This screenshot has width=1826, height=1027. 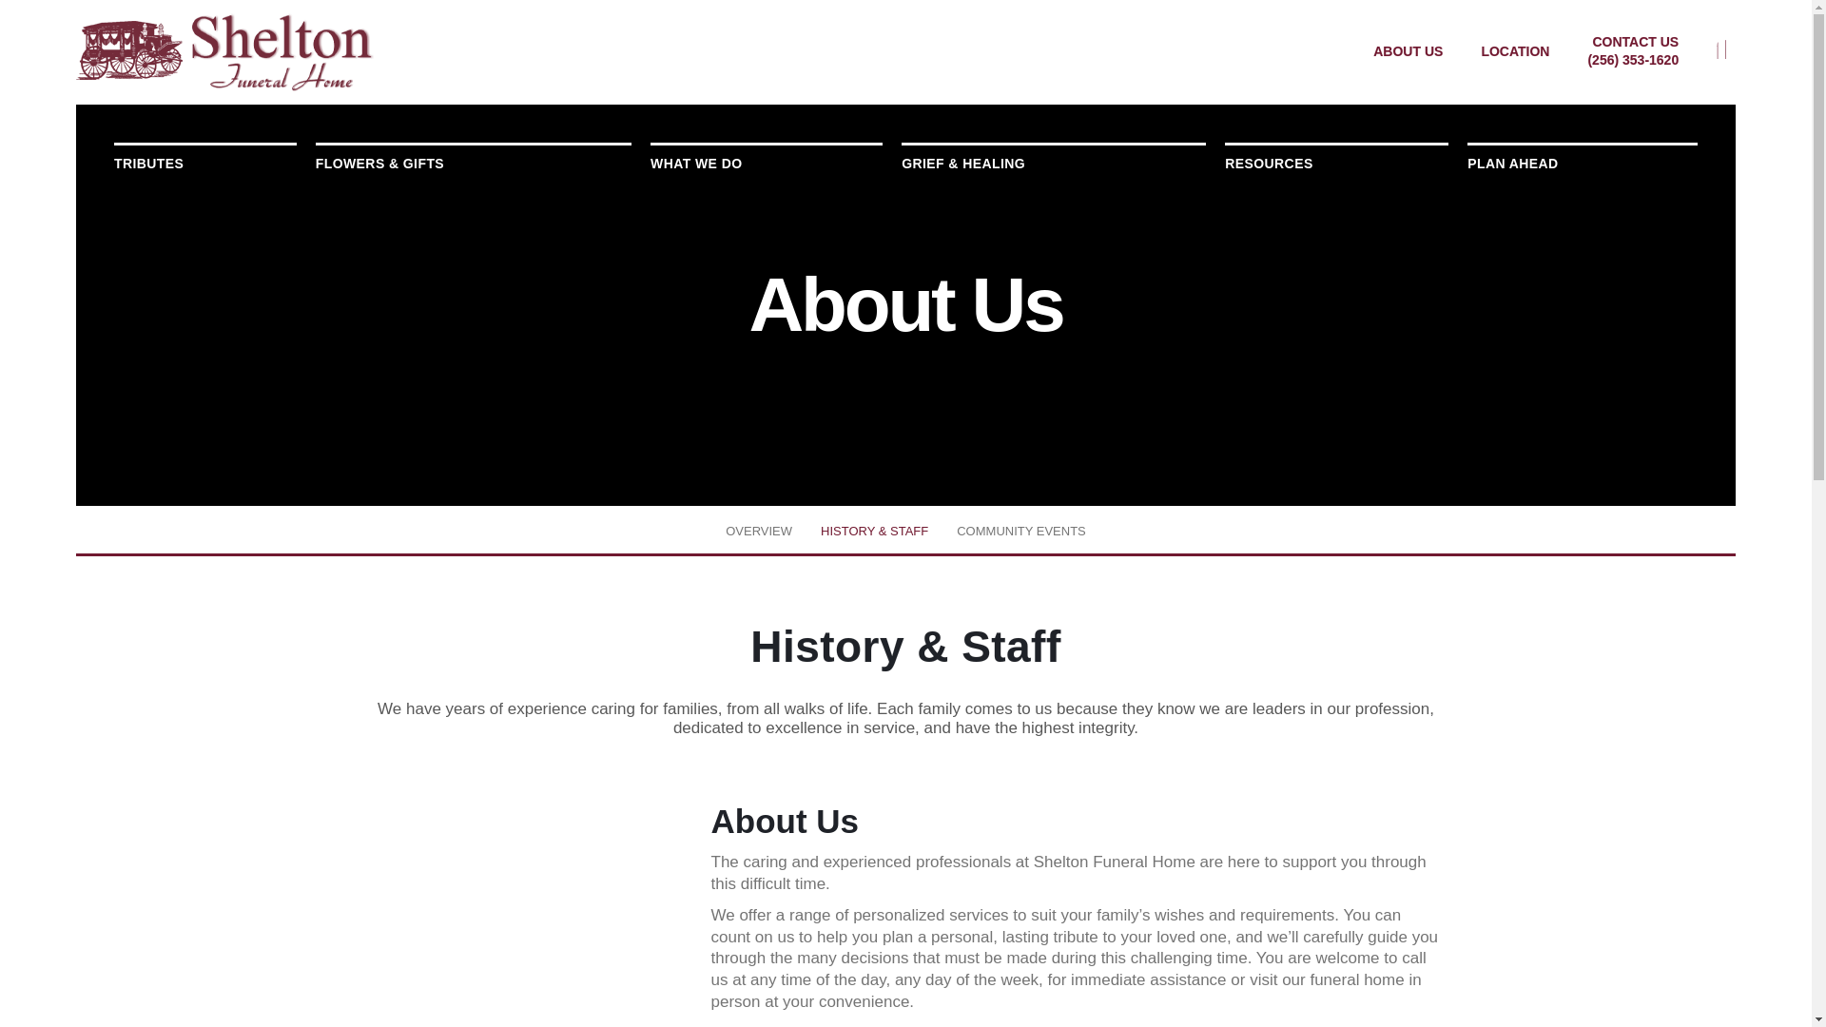 What do you see at coordinates (1514, 50) in the screenshot?
I see `LOCATION` at bounding box center [1514, 50].